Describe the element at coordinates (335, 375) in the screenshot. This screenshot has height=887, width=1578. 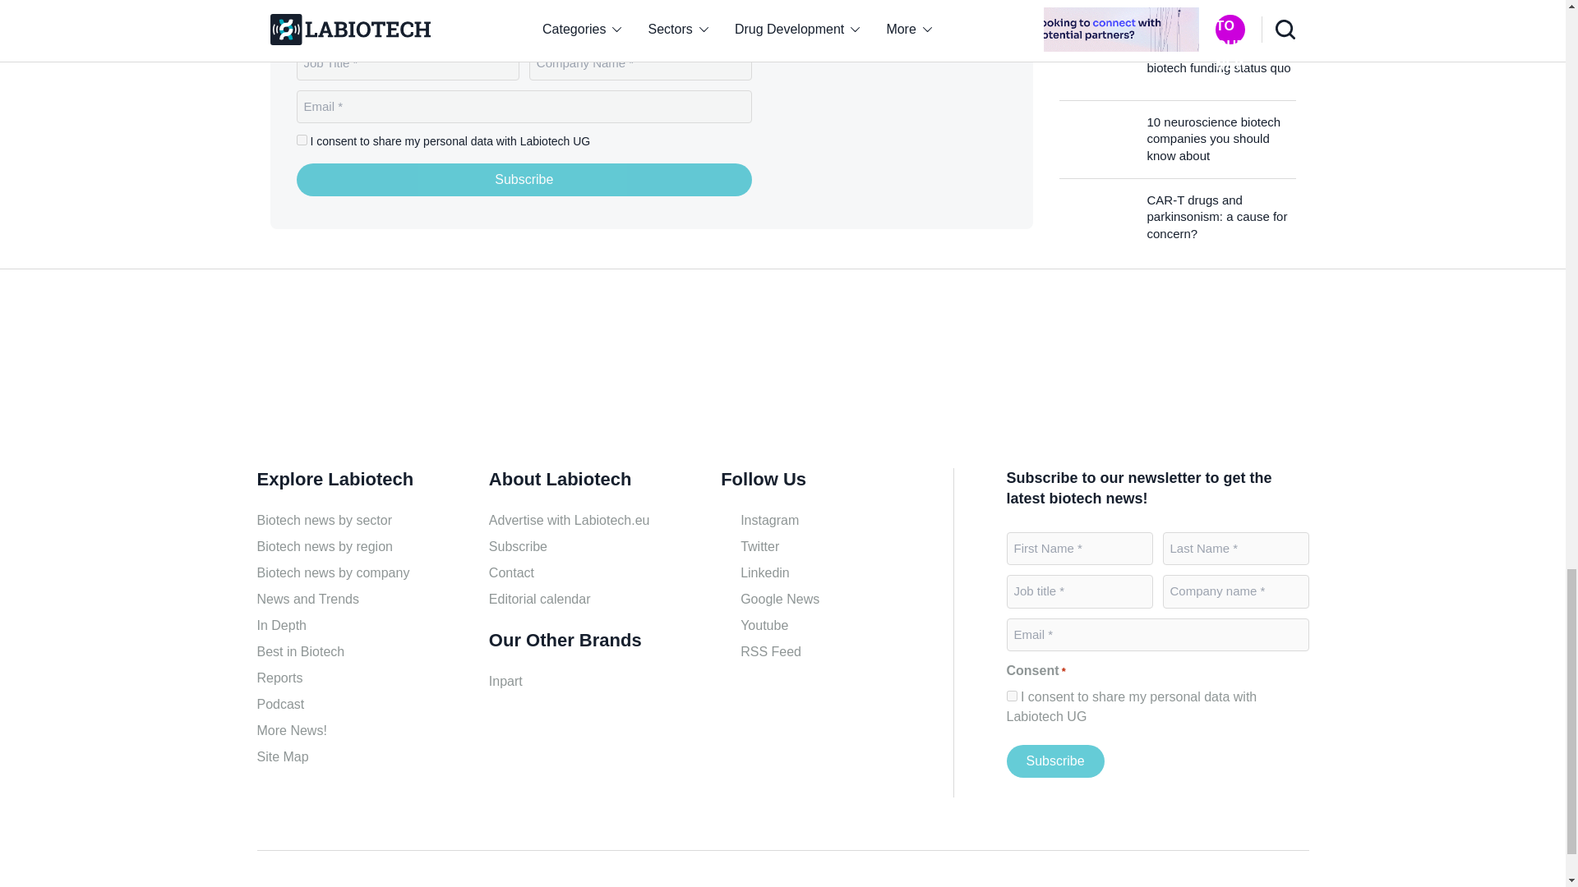
I see `Labiotech.eu` at that location.